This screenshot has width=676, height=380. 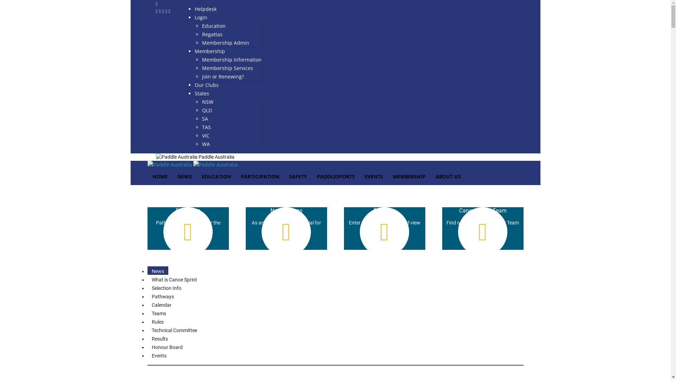 What do you see at coordinates (223, 77) in the screenshot?
I see `Join or Renewing?` at bounding box center [223, 77].